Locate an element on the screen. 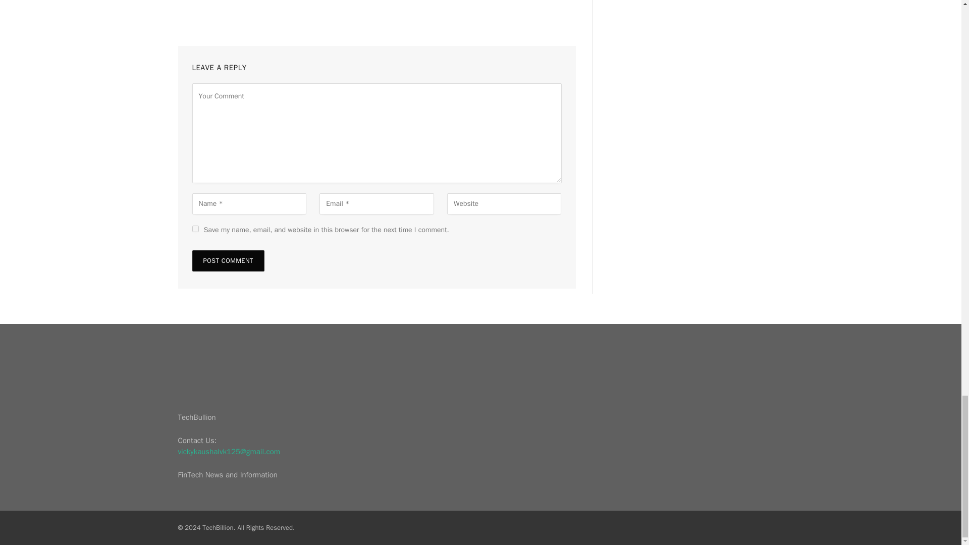 The width and height of the screenshot is (969, 545). Post Comment is located at coordinates (228, 260).